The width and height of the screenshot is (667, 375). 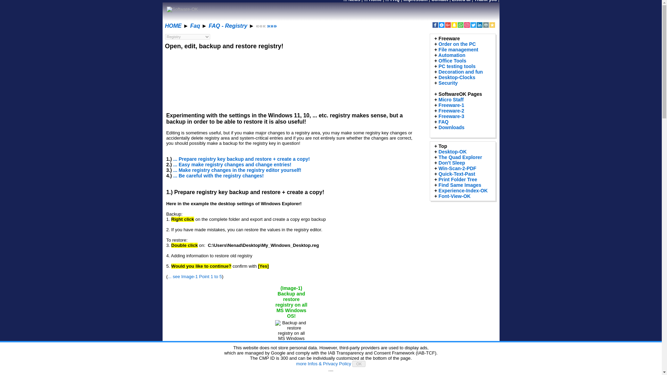 What do you see at coordinates (232, 164) in the screenshot?
I see `... Easy make registry changes and change entries!` at bounding box center [232, 164].